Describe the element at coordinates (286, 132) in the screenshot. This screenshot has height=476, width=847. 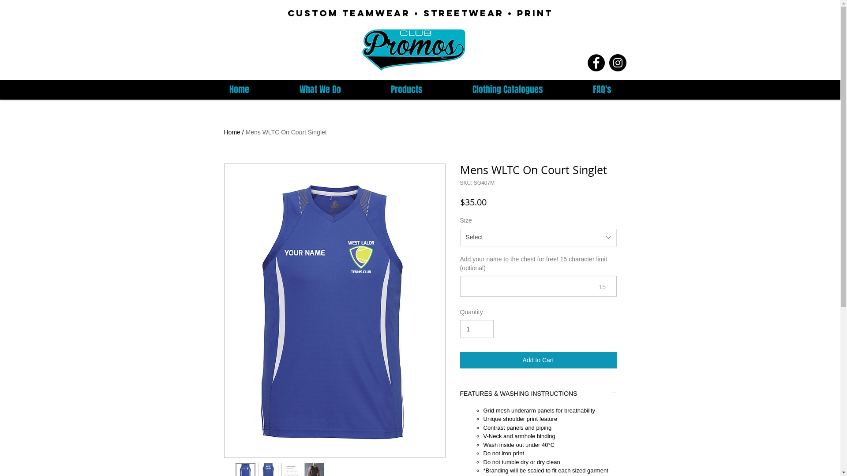
I see `Mens WLTC On Court Singlet` at that location.